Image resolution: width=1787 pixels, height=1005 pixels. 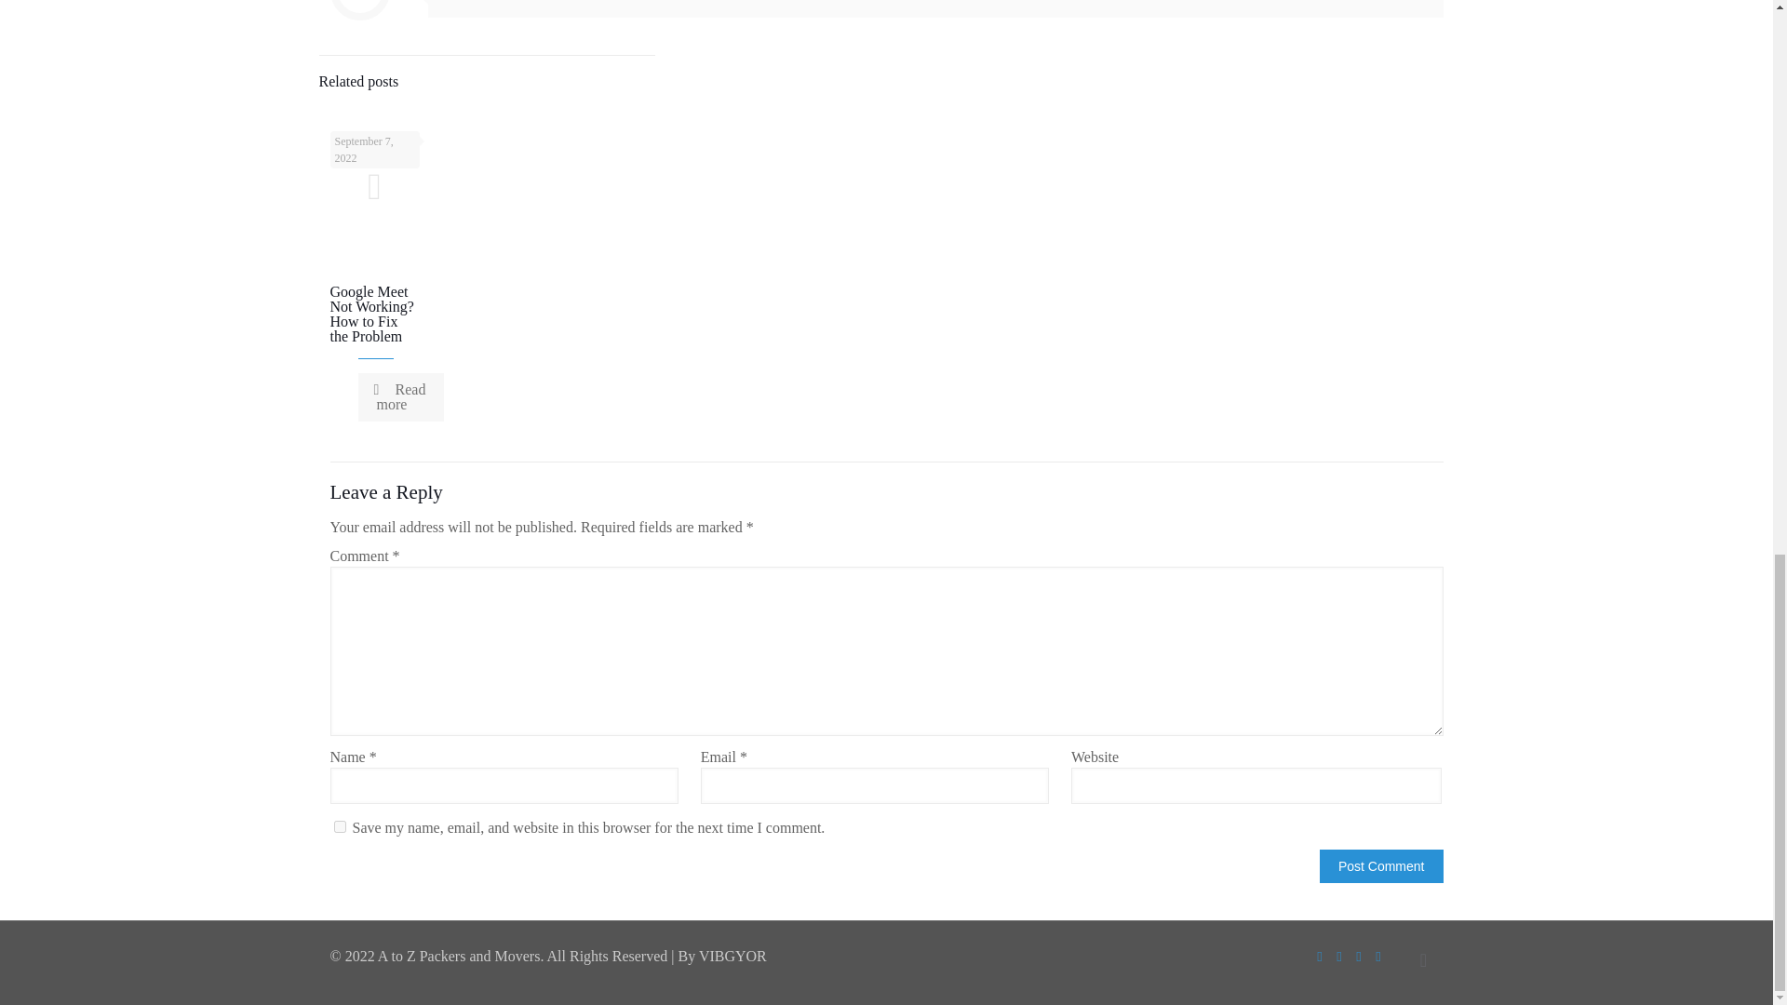 What do you see at coordinates (1318, 956) in the screenshot?
I see `Skype` at bounding box center [1318, 956].